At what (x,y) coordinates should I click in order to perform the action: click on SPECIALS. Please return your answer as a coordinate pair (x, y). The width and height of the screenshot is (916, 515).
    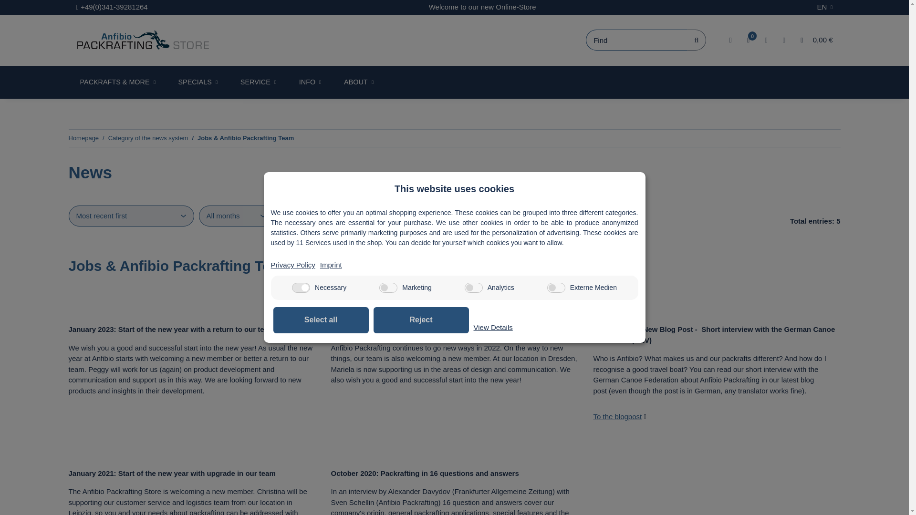
    Looking at the image, I should click on (198, 82).